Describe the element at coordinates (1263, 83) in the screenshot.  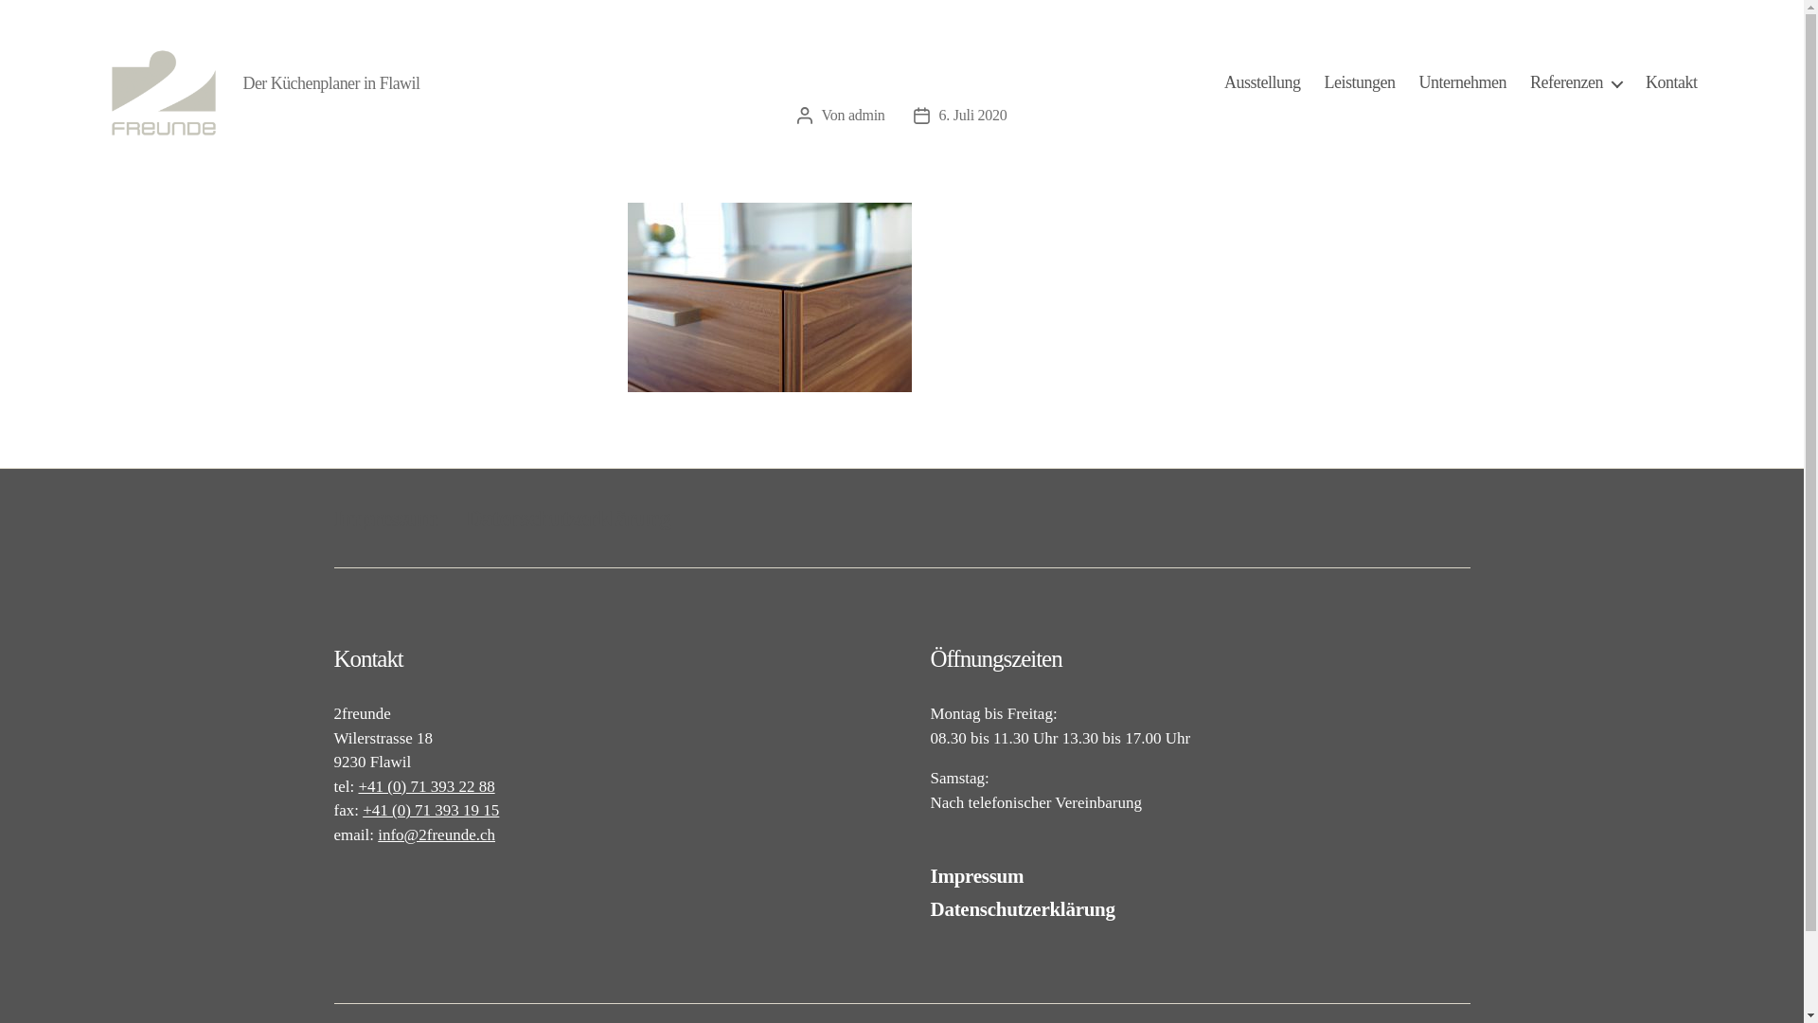
I see `Ausstellung` at that location.